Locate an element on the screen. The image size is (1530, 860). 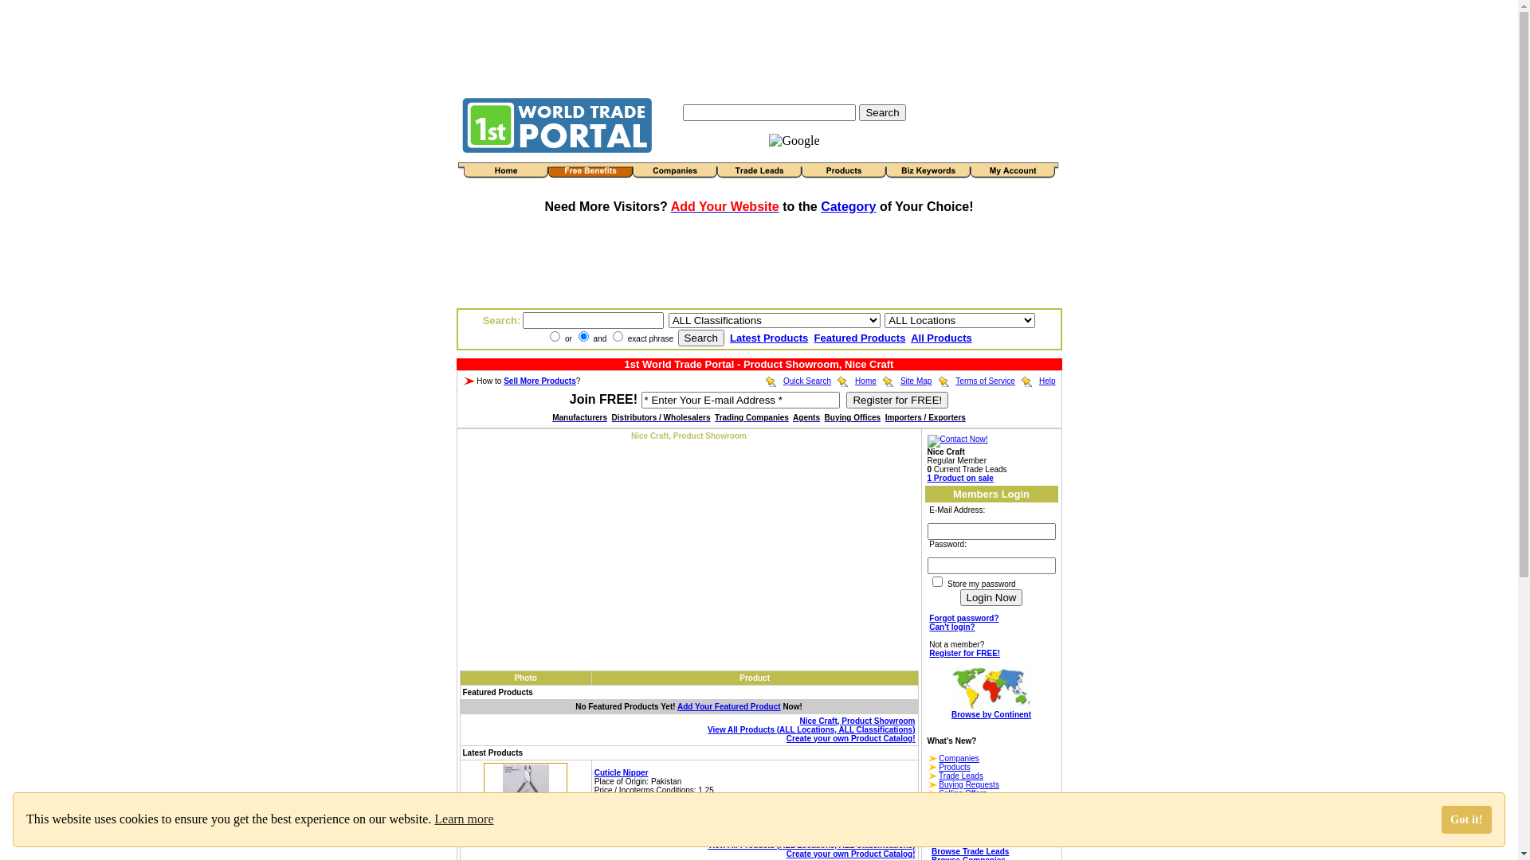
Forgot password? is located at coordinates (964, 618).